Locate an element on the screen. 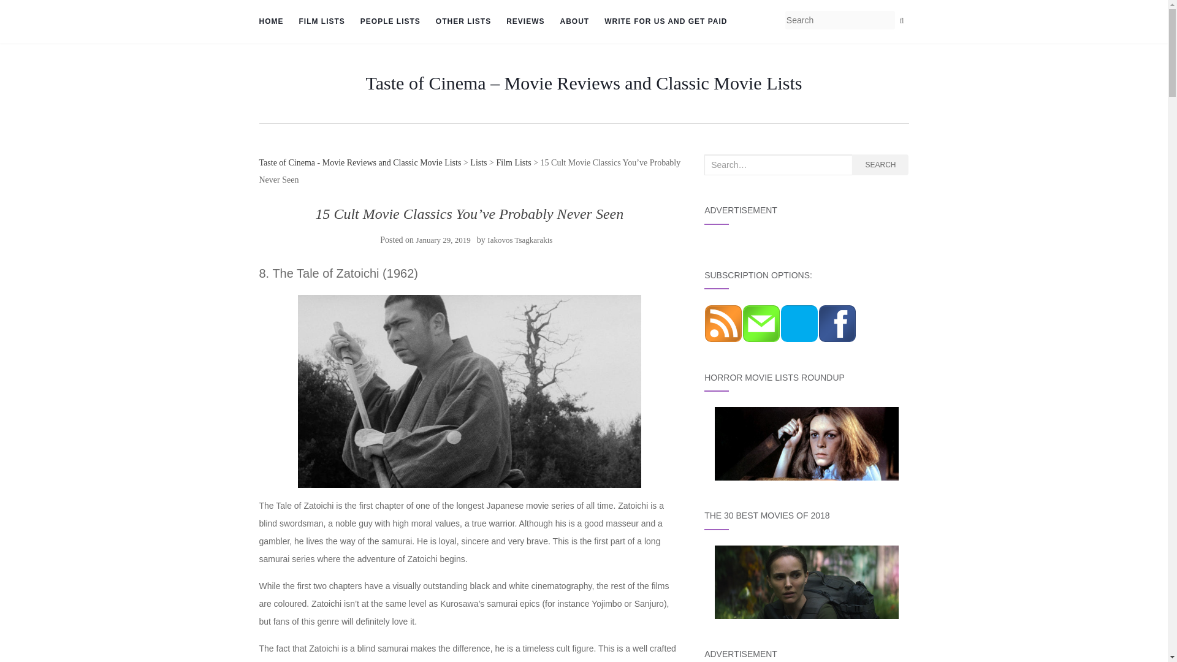 The height and width of the screenshot is (662, 1177). WRITE FOR US AND GET PAID is located at coordinates (666, 22).